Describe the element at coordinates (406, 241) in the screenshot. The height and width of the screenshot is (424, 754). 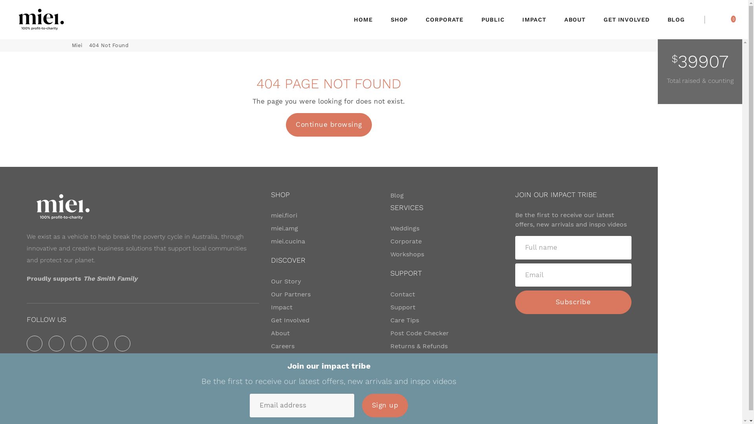
I see `Corporate` at that location.